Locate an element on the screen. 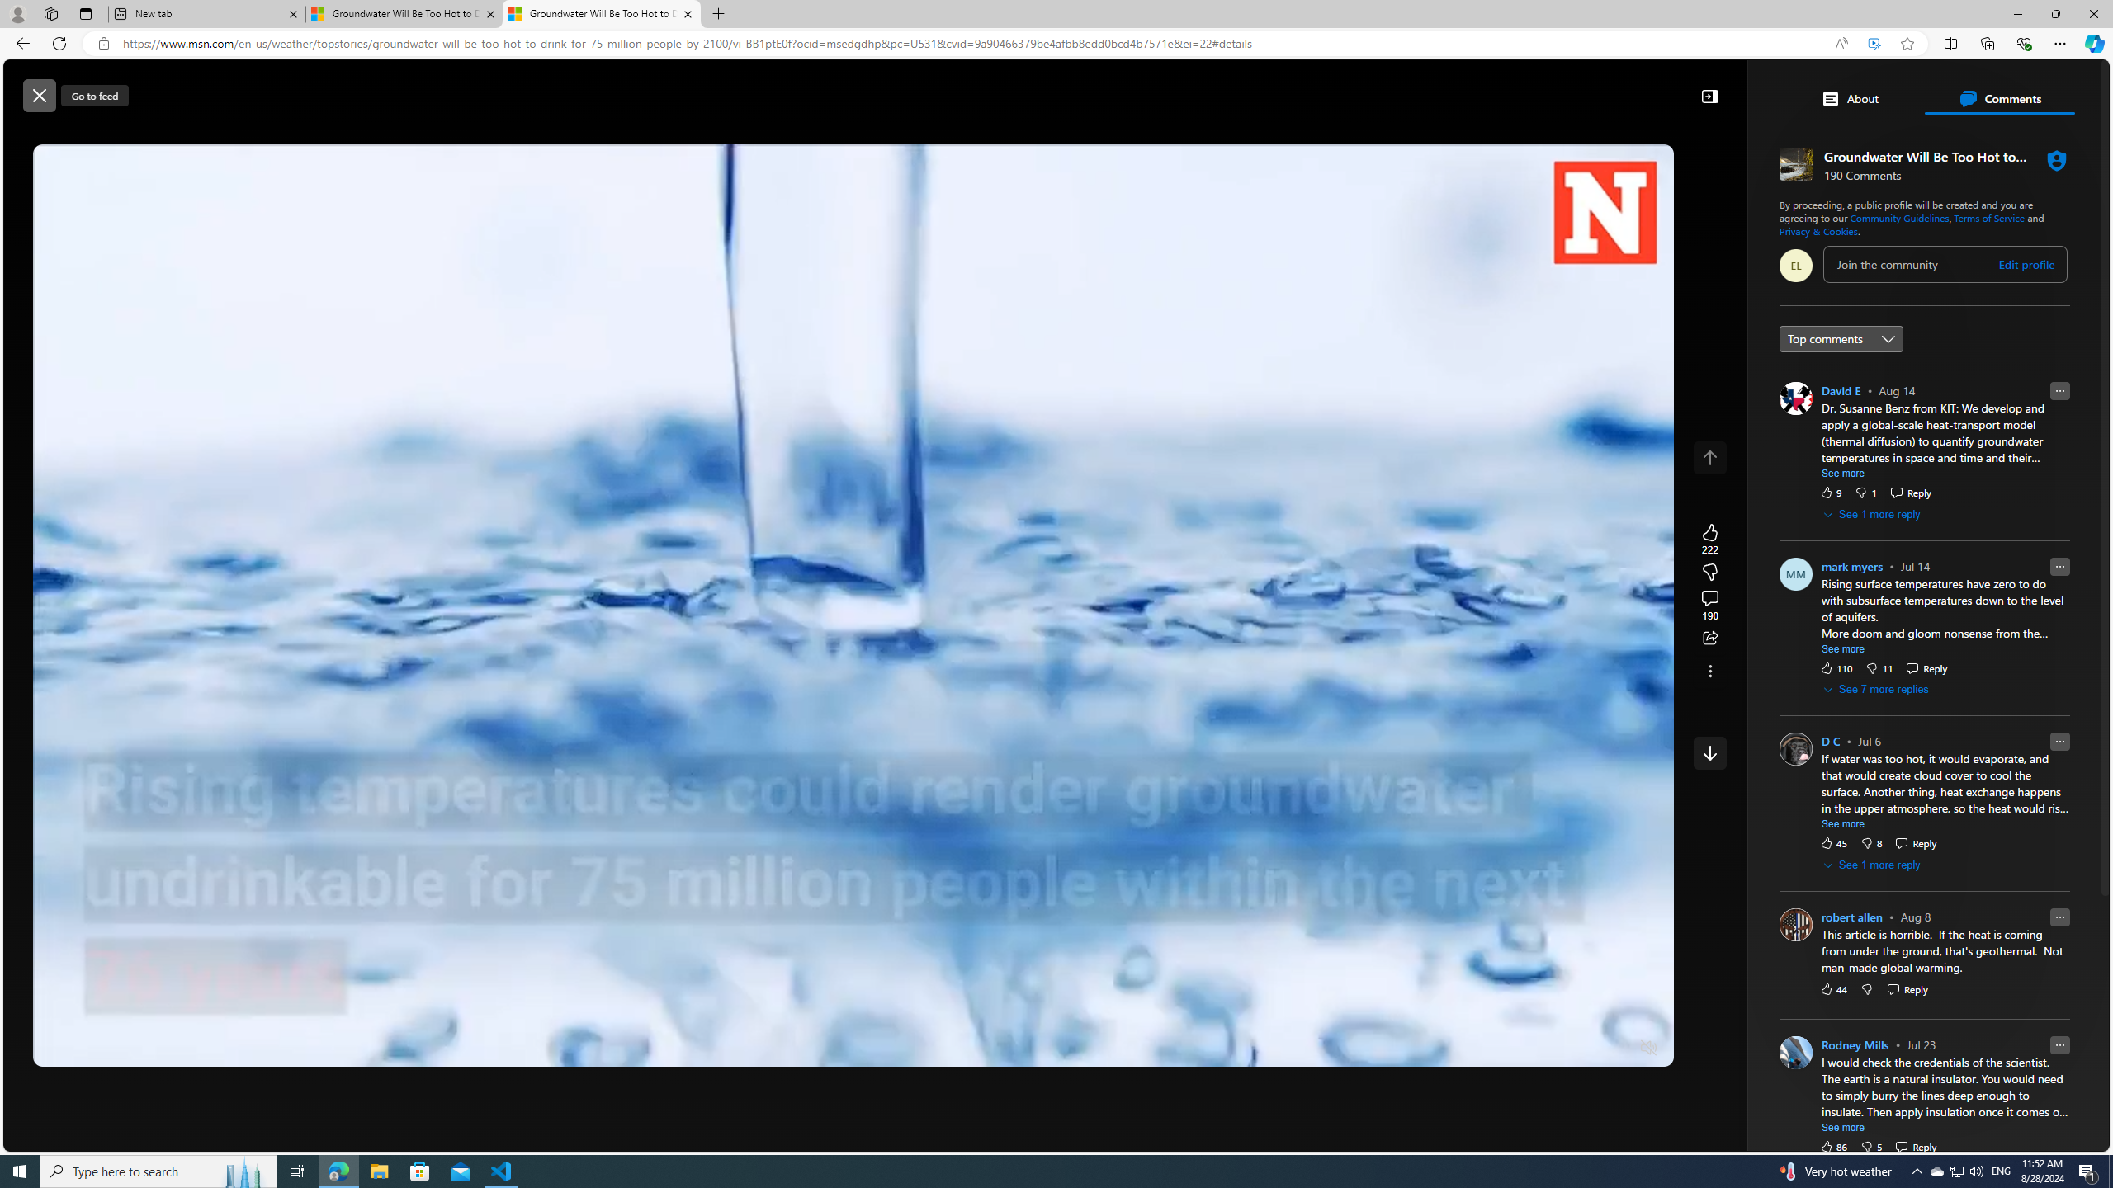  Dislike is located at coordinates (1870, 1147).